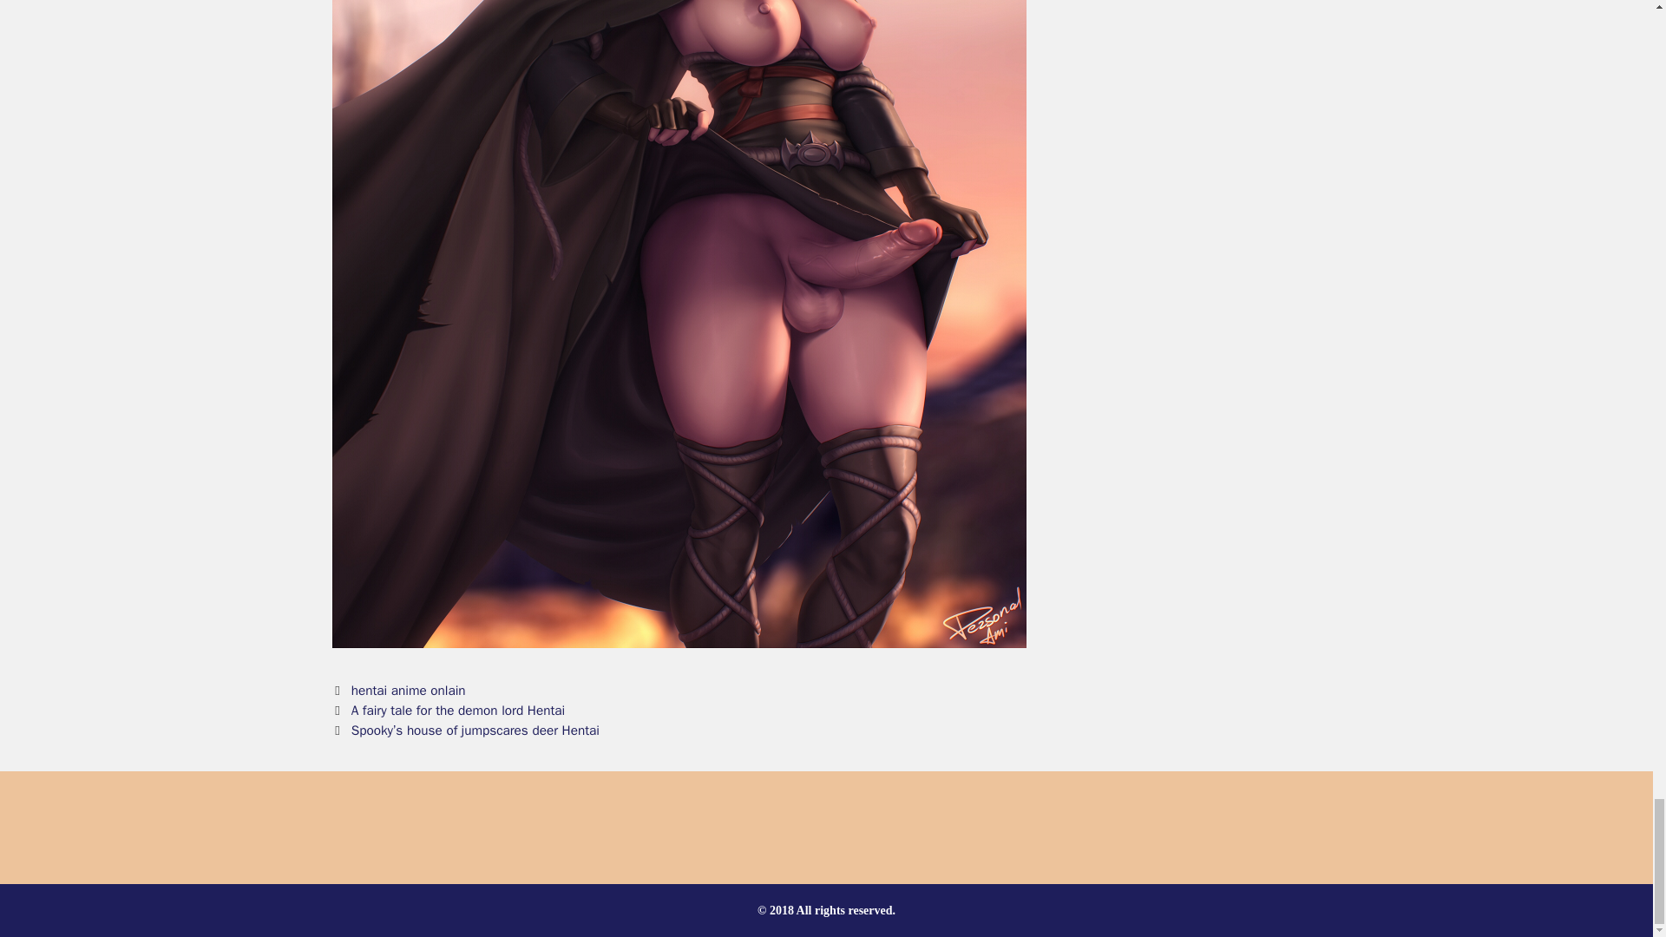 The width and height of the screenshot is (1666, 937). Describe the element at coordinates (465, 731) in the screenshot. I see `Next` at that location.